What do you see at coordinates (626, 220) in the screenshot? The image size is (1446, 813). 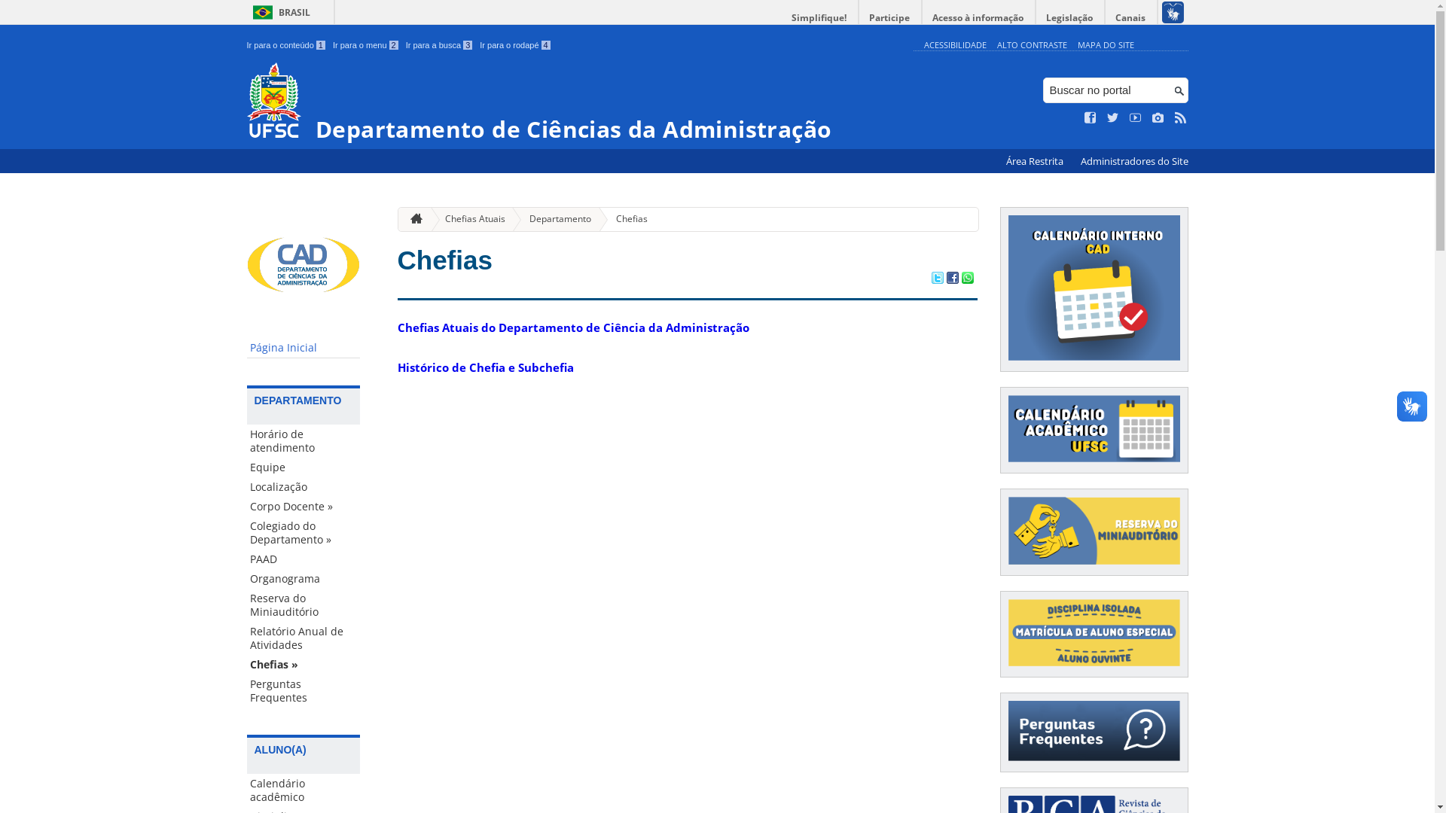 I see `Chefias` at bounding box center [626, 220].